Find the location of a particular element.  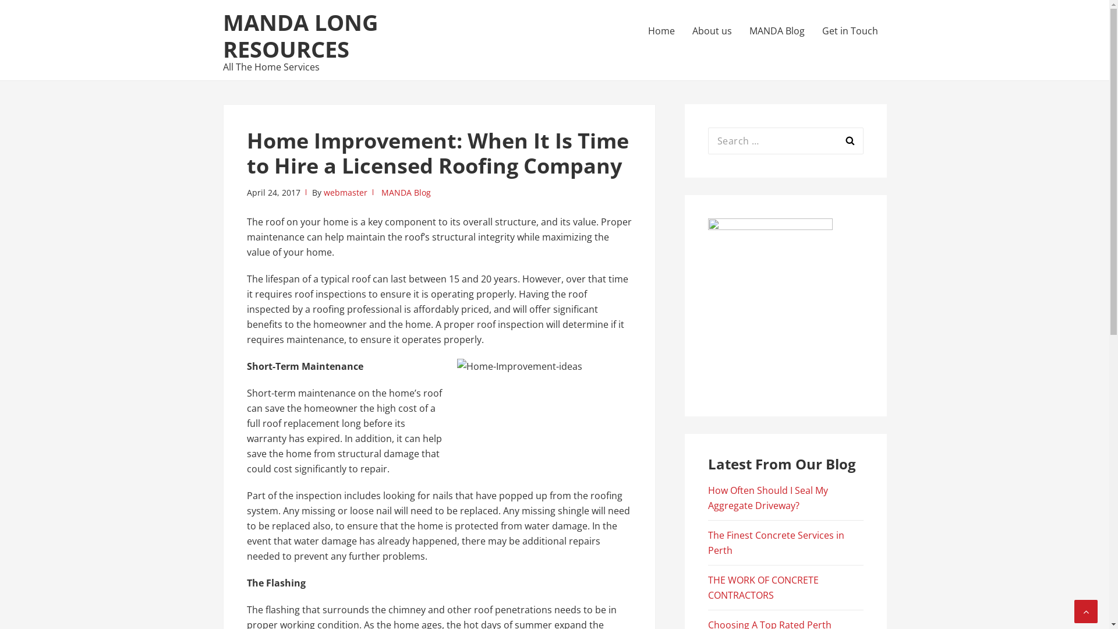

The Finest Concrete Services in Perth is located at coordinates (776, 543).